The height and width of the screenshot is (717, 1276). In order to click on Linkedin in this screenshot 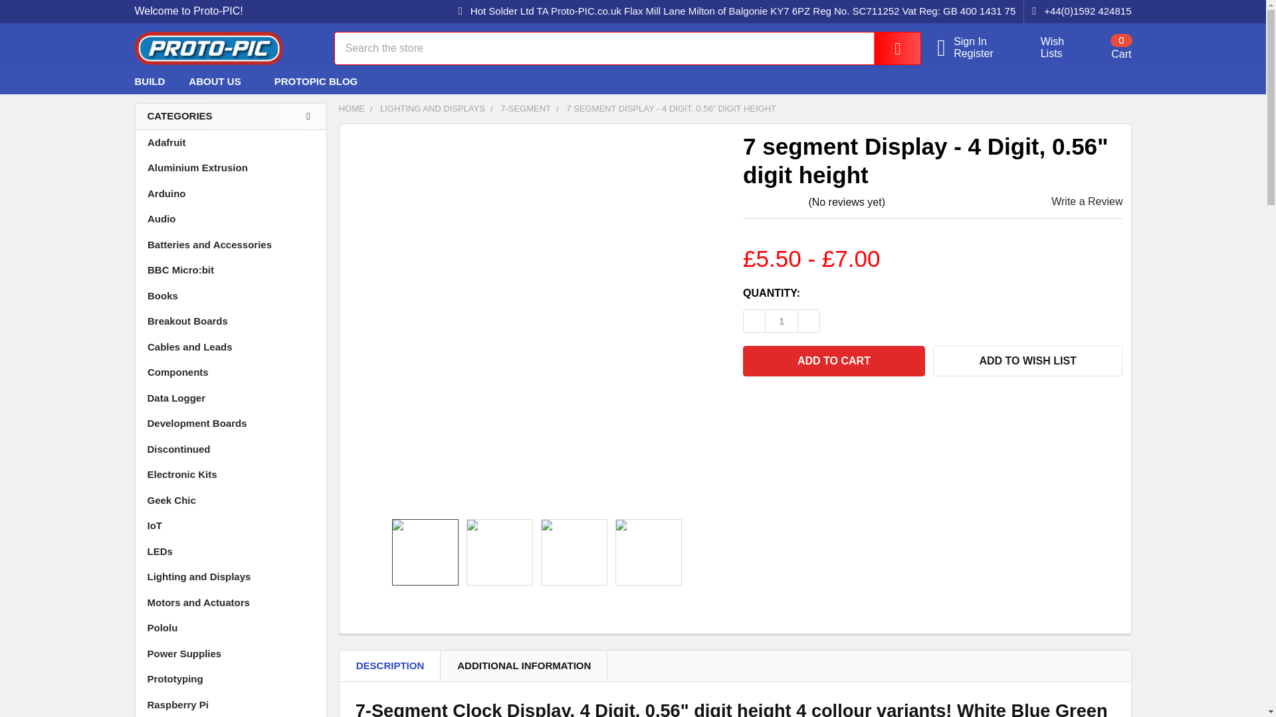, I will do `click(981, 53)`.